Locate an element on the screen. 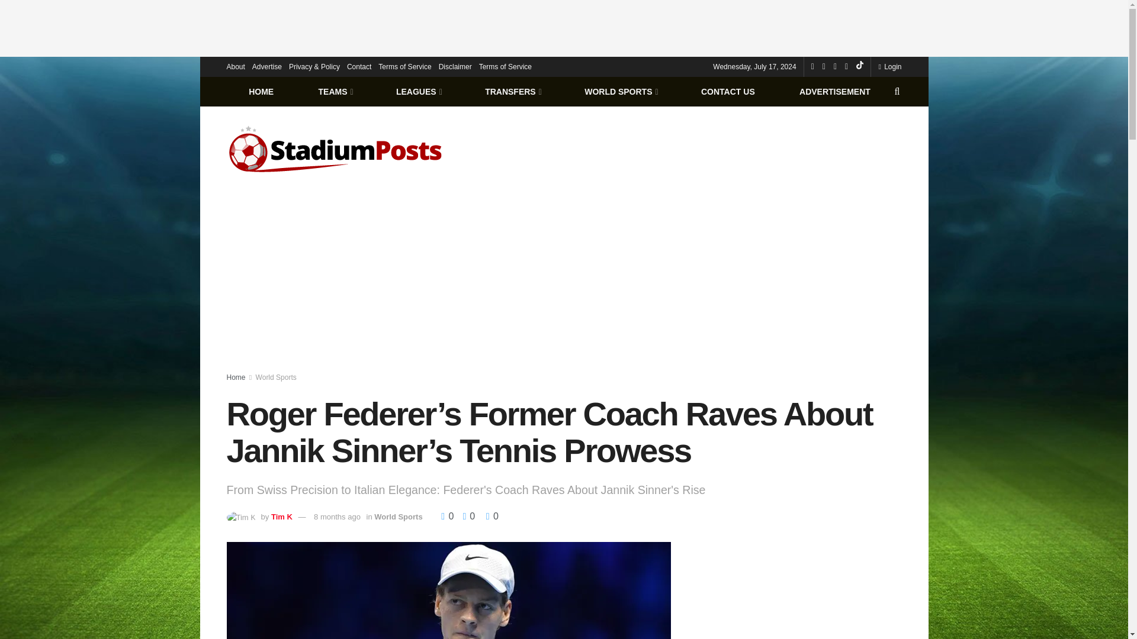 Image resolution: width=1137 pixels, height=639 pixels. Advertisement is located at coordinates (564, 26).